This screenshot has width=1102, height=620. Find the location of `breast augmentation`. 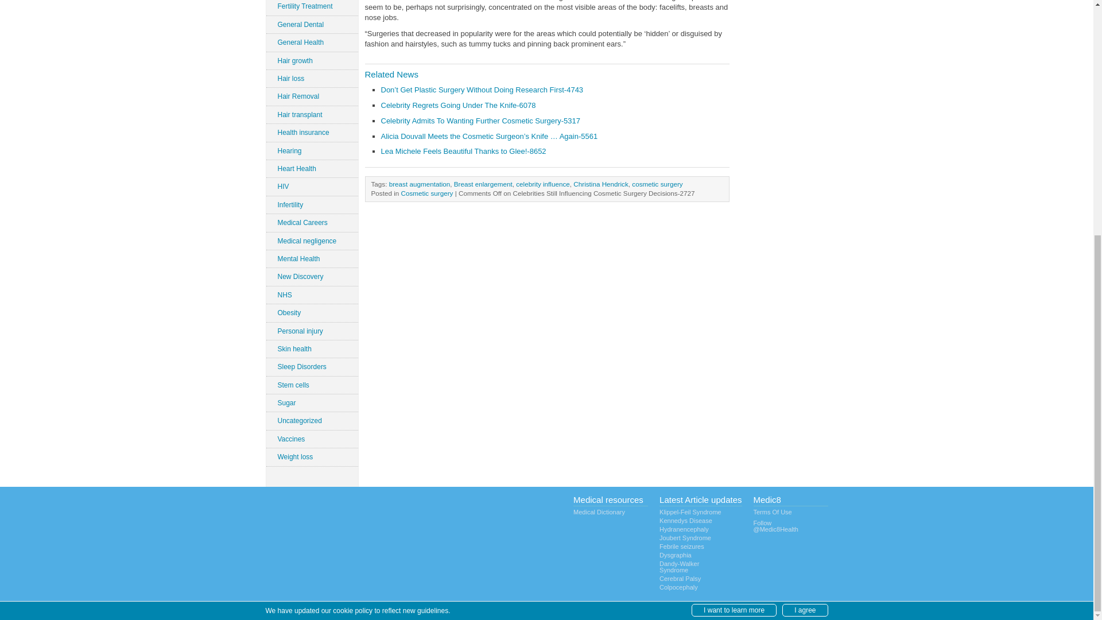

breast augmentation is located at coordinates (420, 184).